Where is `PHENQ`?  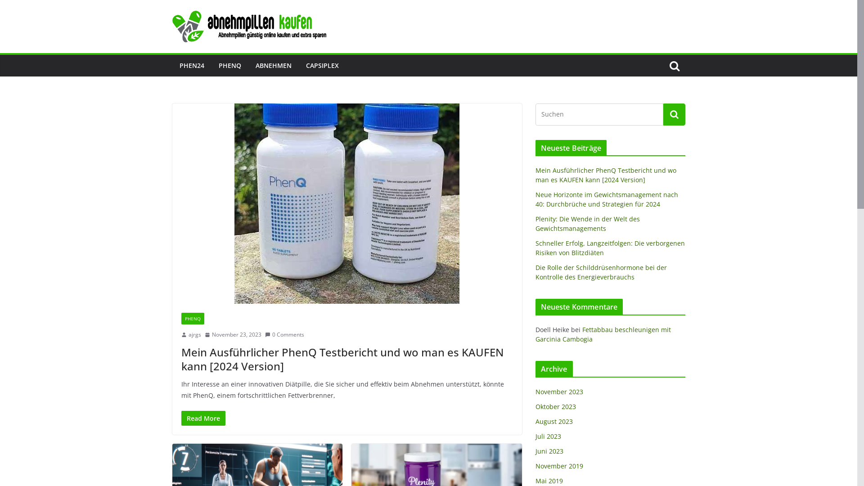
PHENQ is located at coordinates (230, 66).